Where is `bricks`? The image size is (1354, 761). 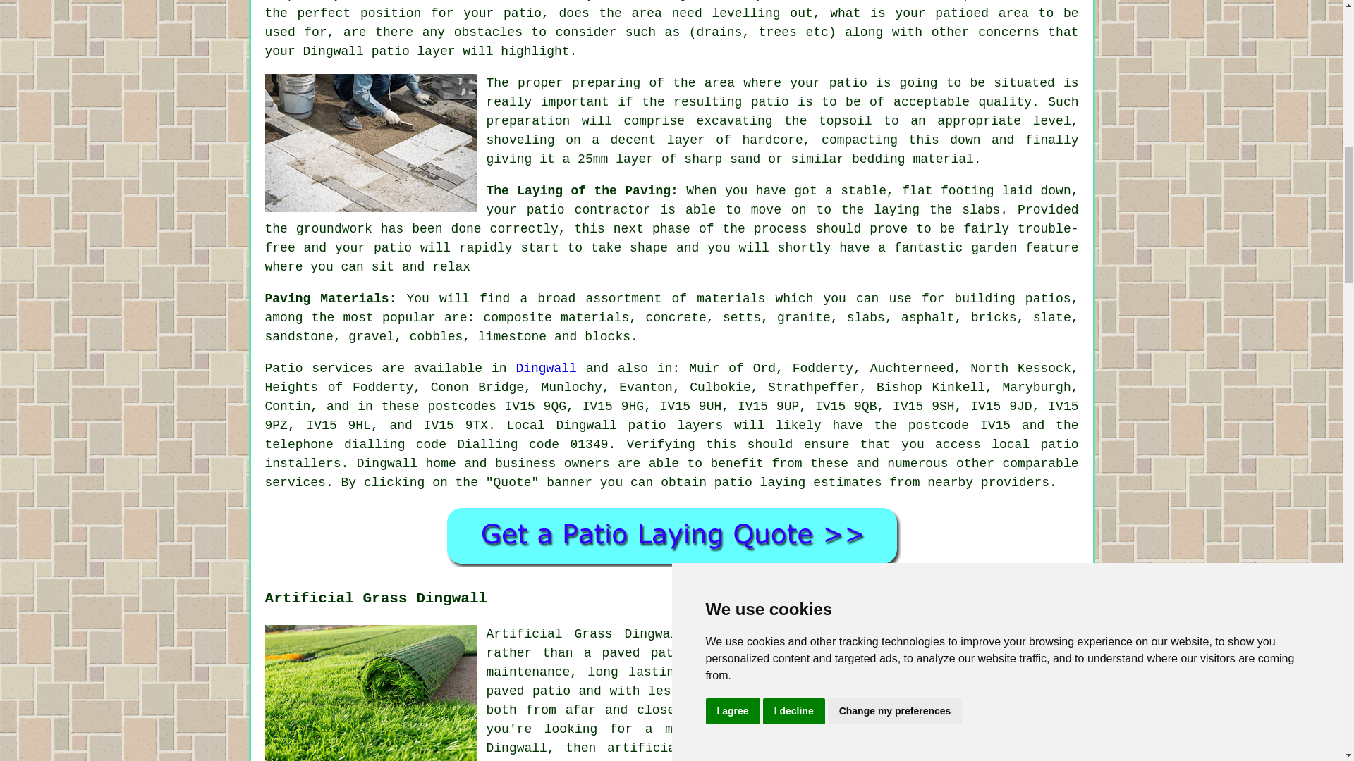 bricks is located at coordinates (993, 317).